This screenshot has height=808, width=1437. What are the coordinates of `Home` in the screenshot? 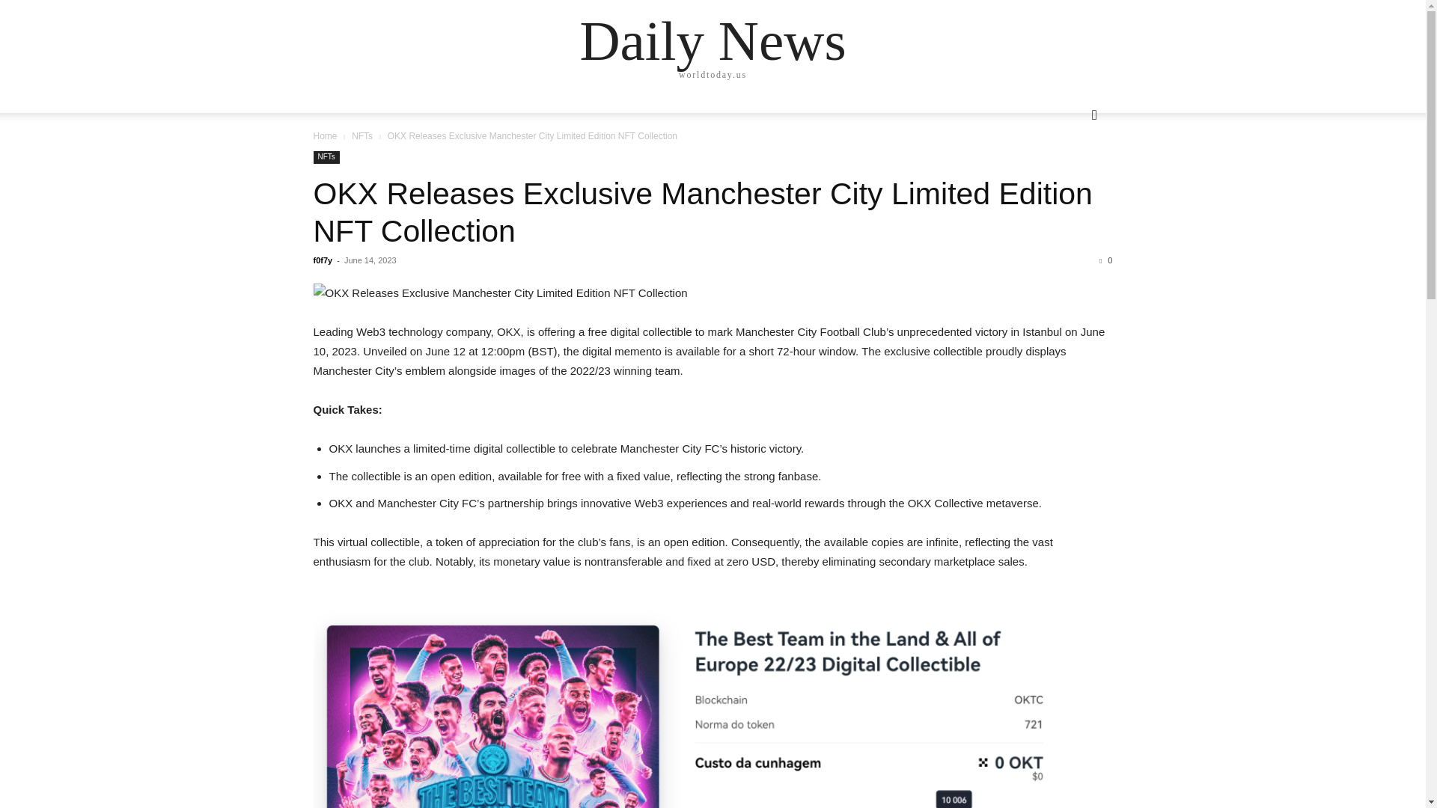 It's located at (325, 136).